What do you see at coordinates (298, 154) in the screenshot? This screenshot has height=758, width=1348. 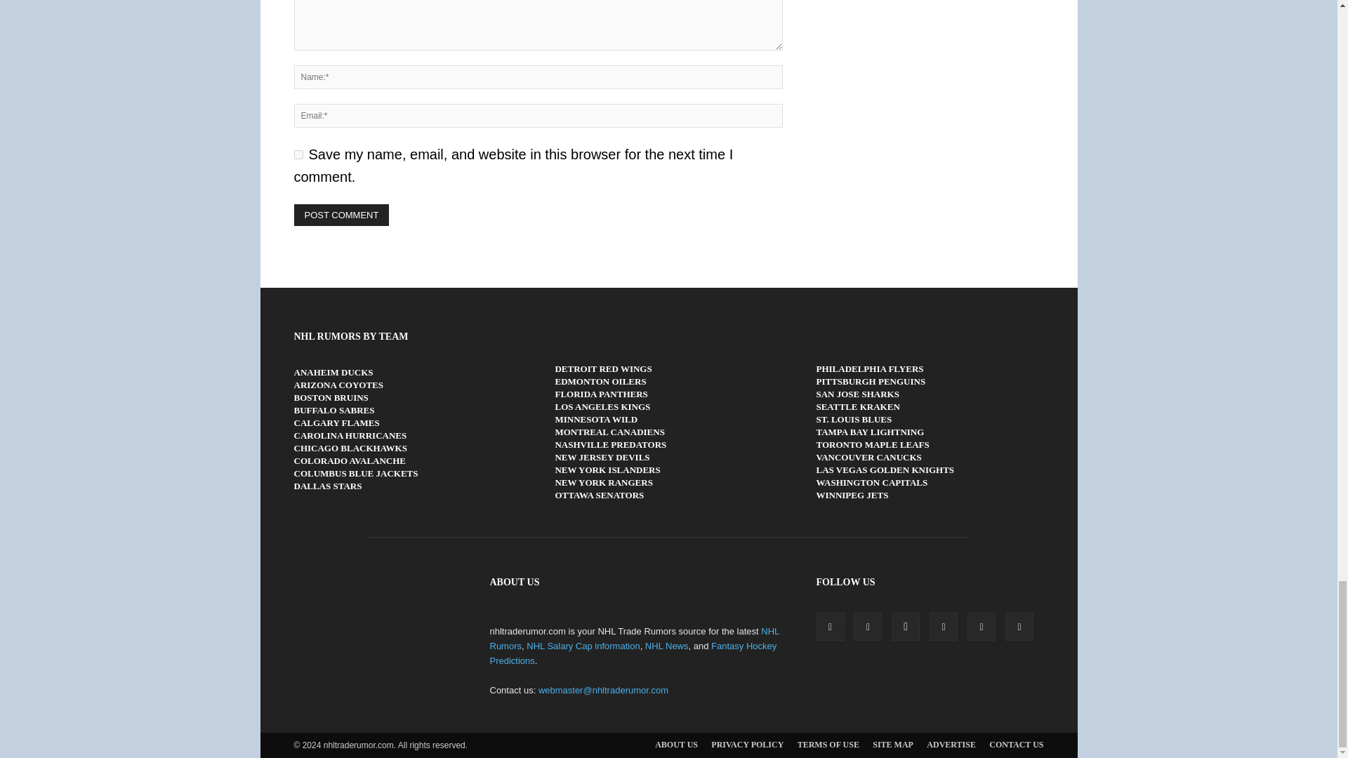 I see `yes` at bounding box center [298, 154].